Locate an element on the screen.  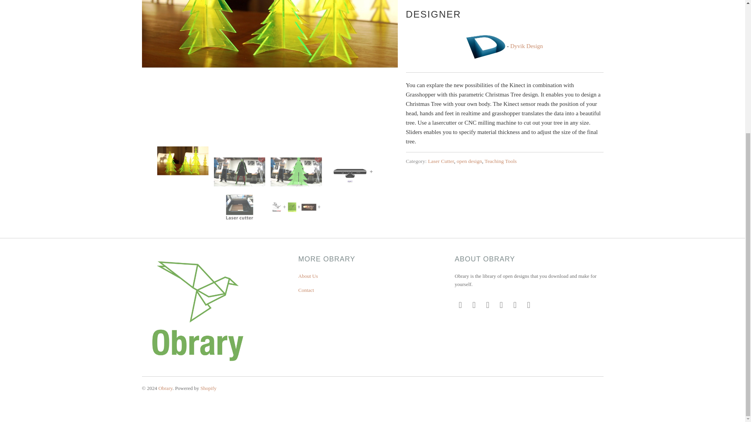
open design is located at coordinates (469, 161).